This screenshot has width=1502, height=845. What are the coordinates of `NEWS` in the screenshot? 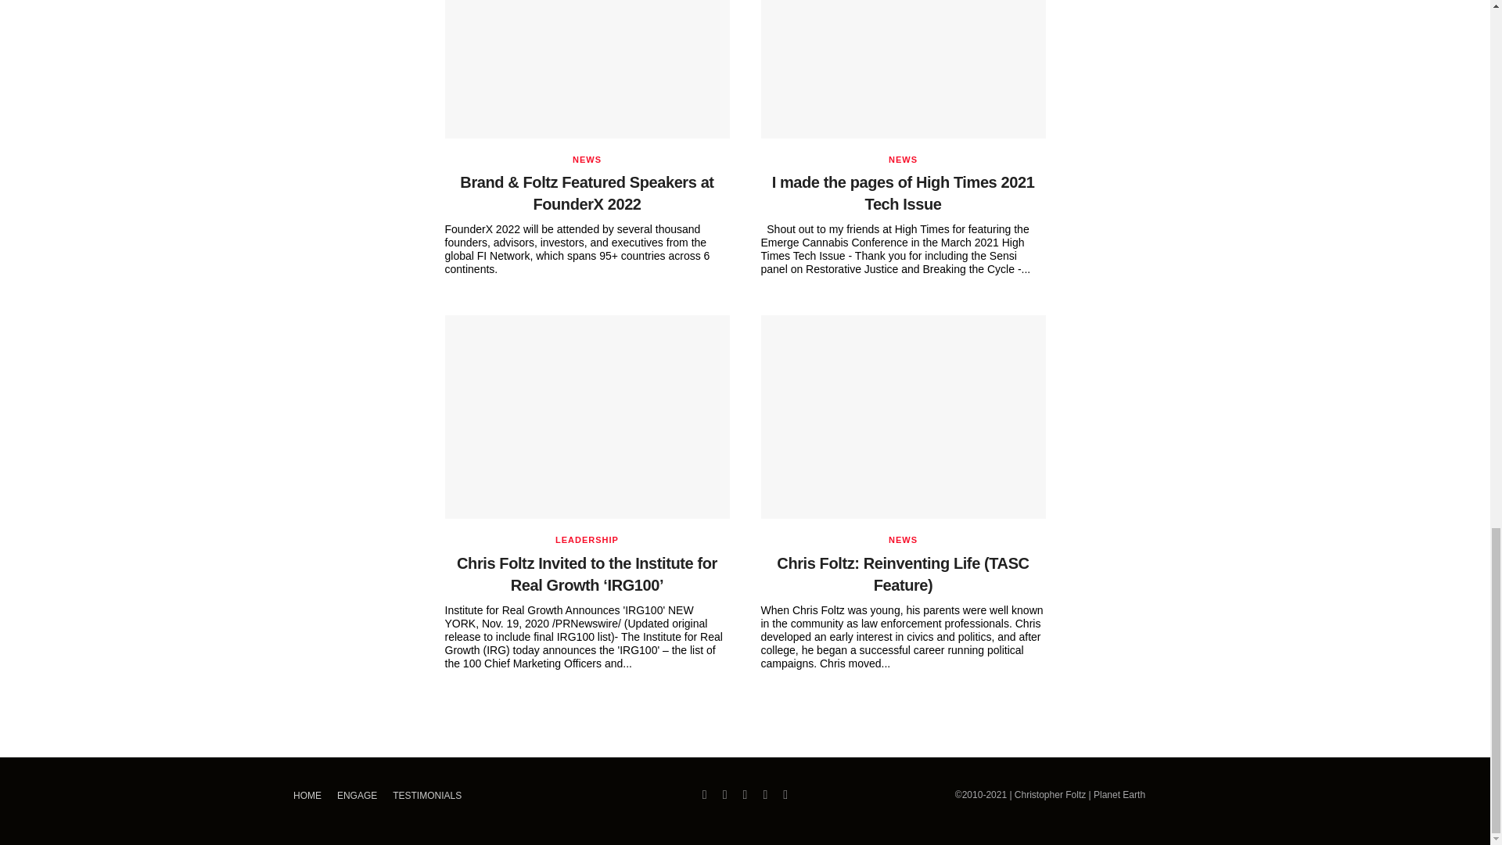 It's located at (587, 160).